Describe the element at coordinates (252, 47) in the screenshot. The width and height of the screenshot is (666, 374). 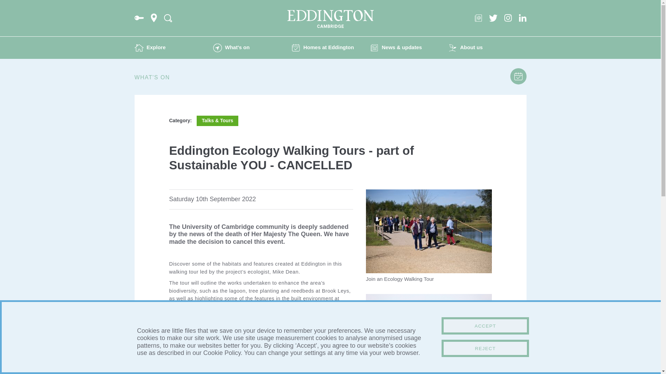
I see `What's on` at that location.